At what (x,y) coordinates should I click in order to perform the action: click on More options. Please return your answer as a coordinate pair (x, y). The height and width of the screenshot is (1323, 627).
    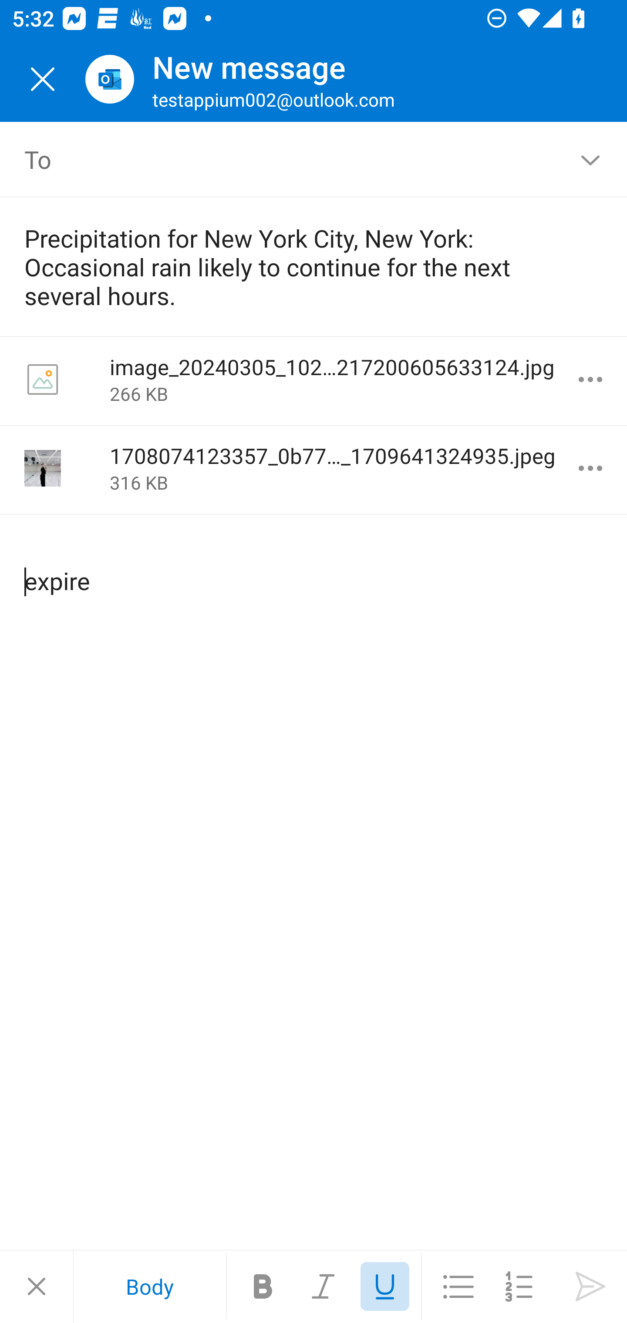
    Looking at the image, I should click on (590, 468).